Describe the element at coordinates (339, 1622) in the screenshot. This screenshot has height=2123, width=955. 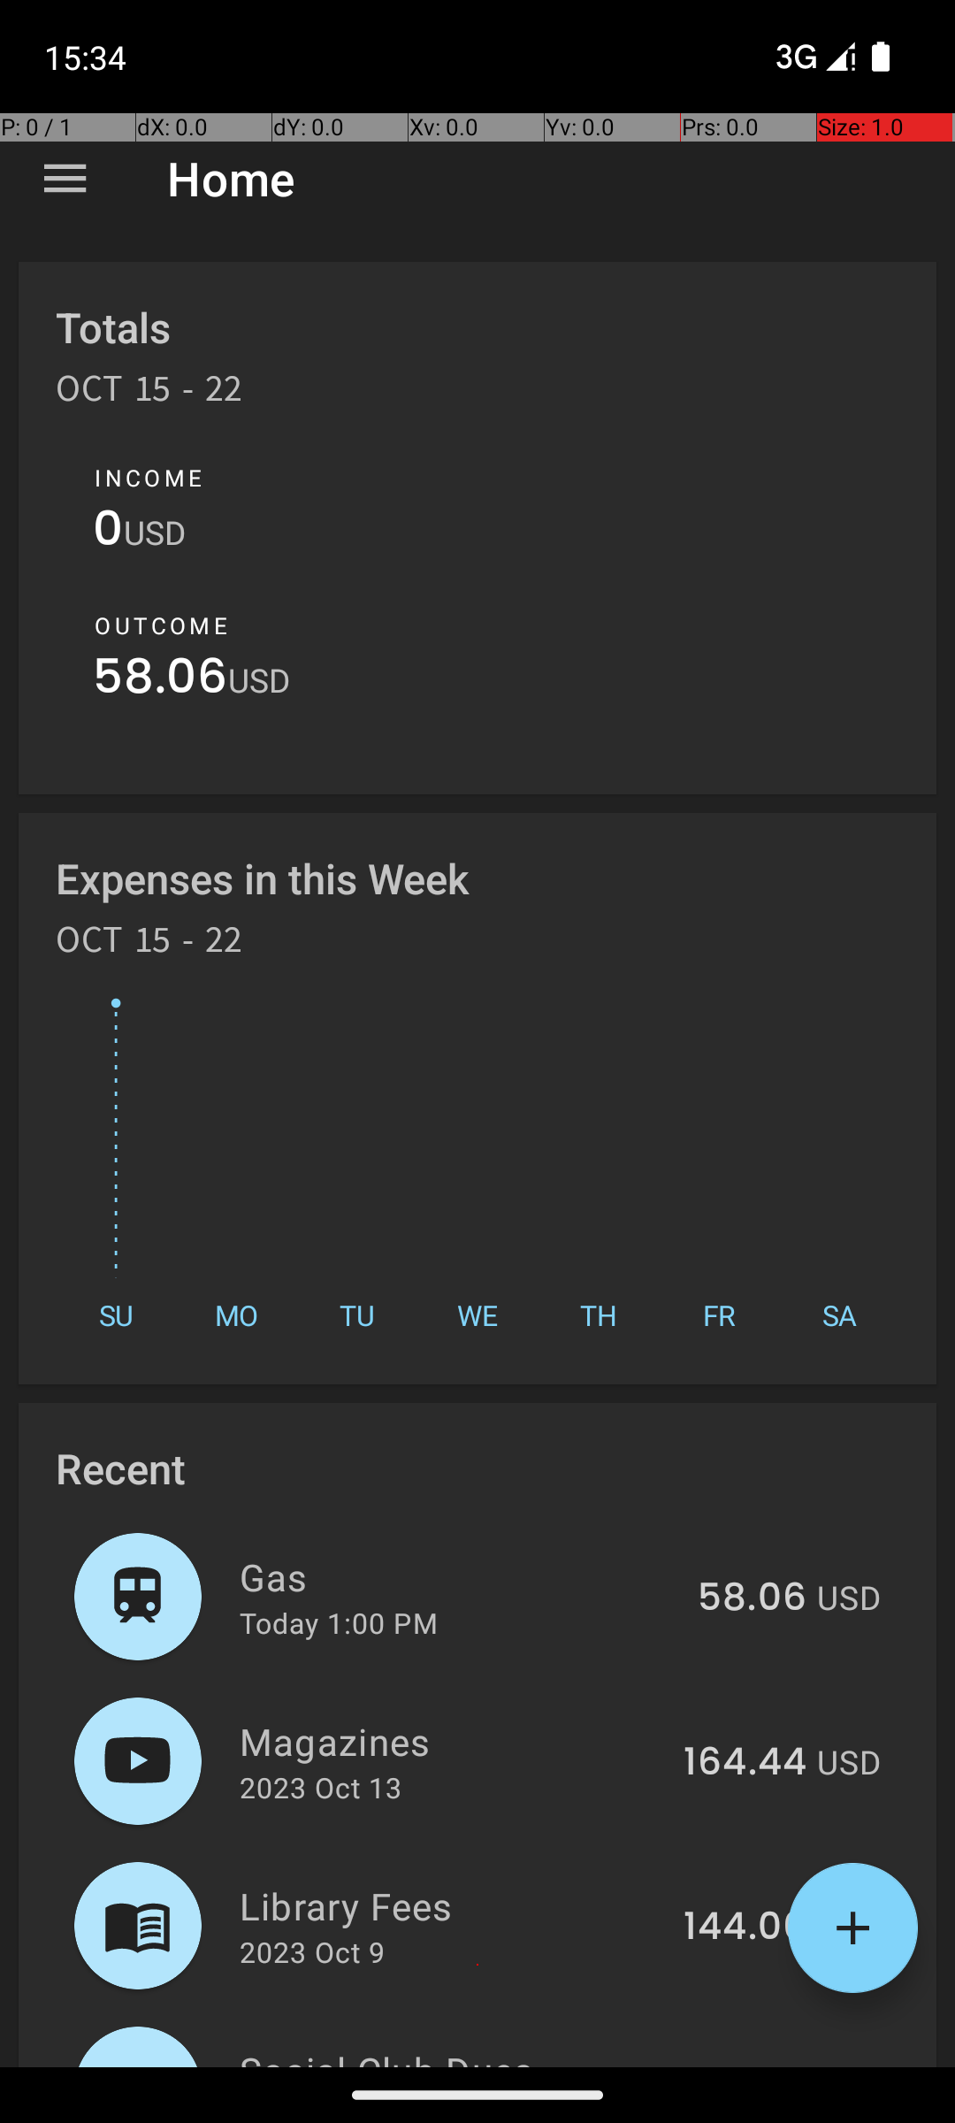
I see `Today 1:00 PM` at that location.